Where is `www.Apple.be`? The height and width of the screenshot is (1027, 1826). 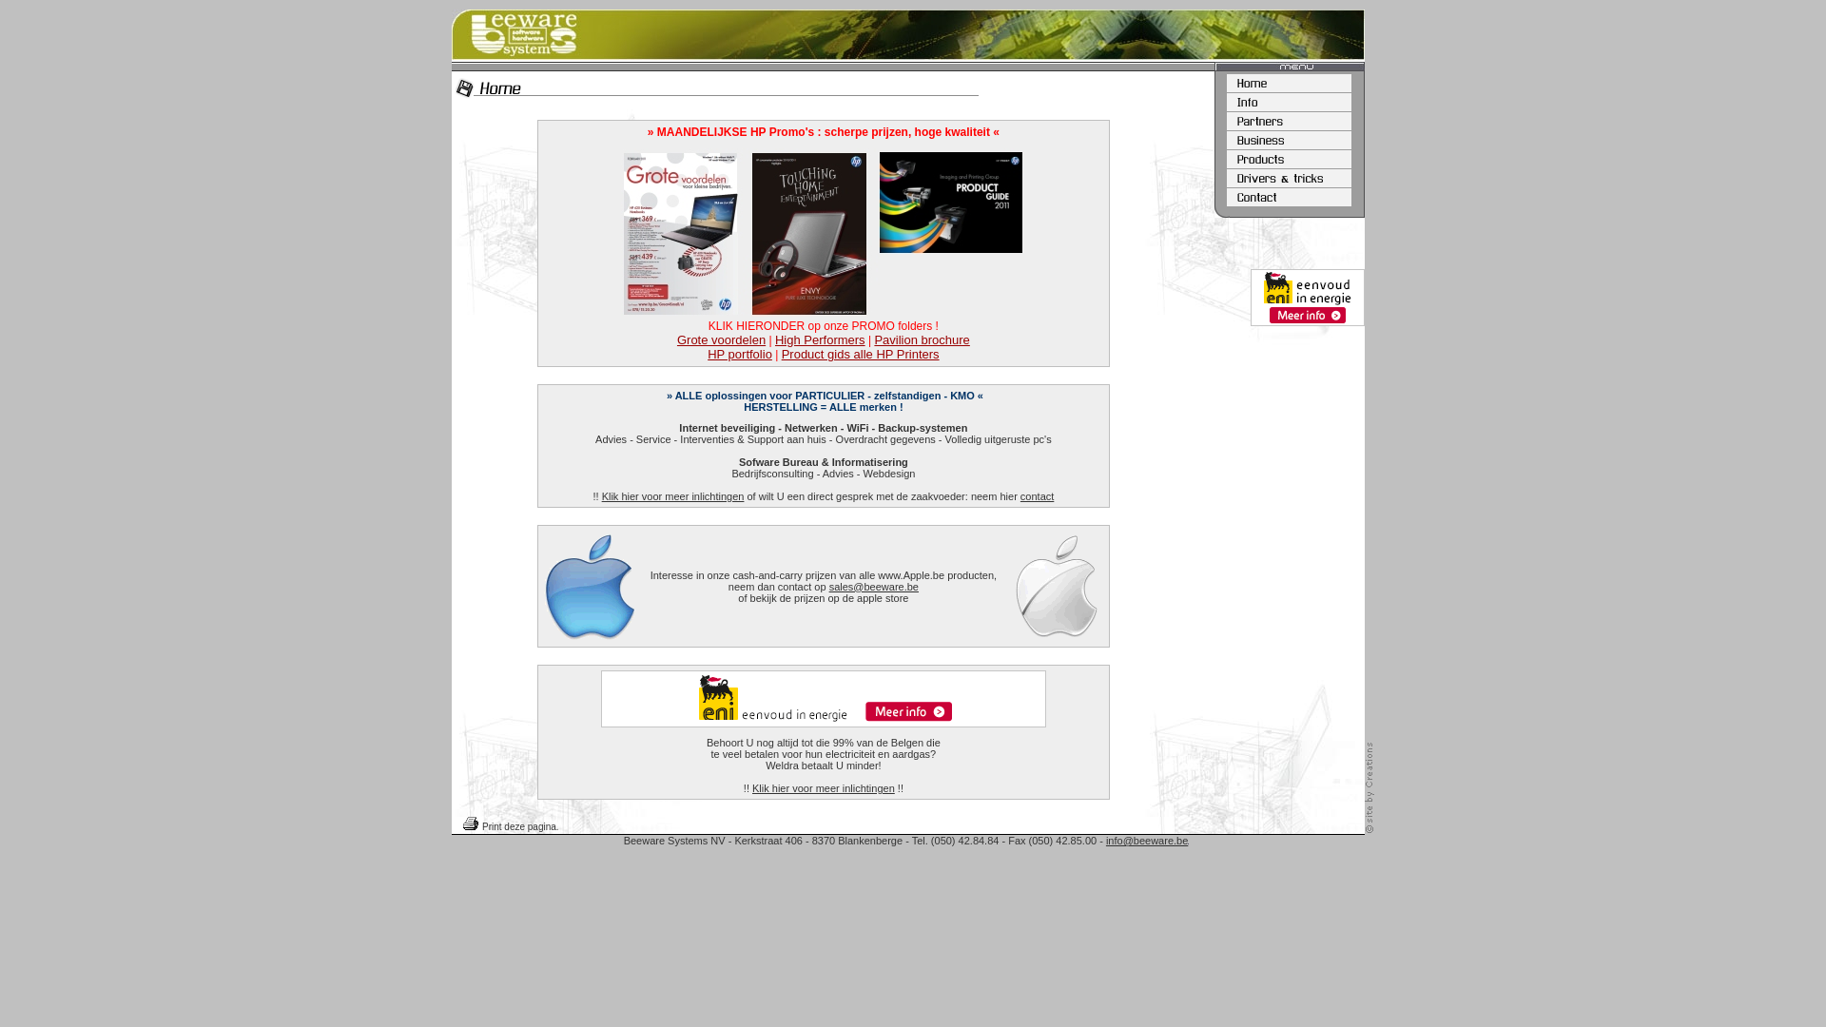 www.Apple.be is located at coordinates (911, 574).